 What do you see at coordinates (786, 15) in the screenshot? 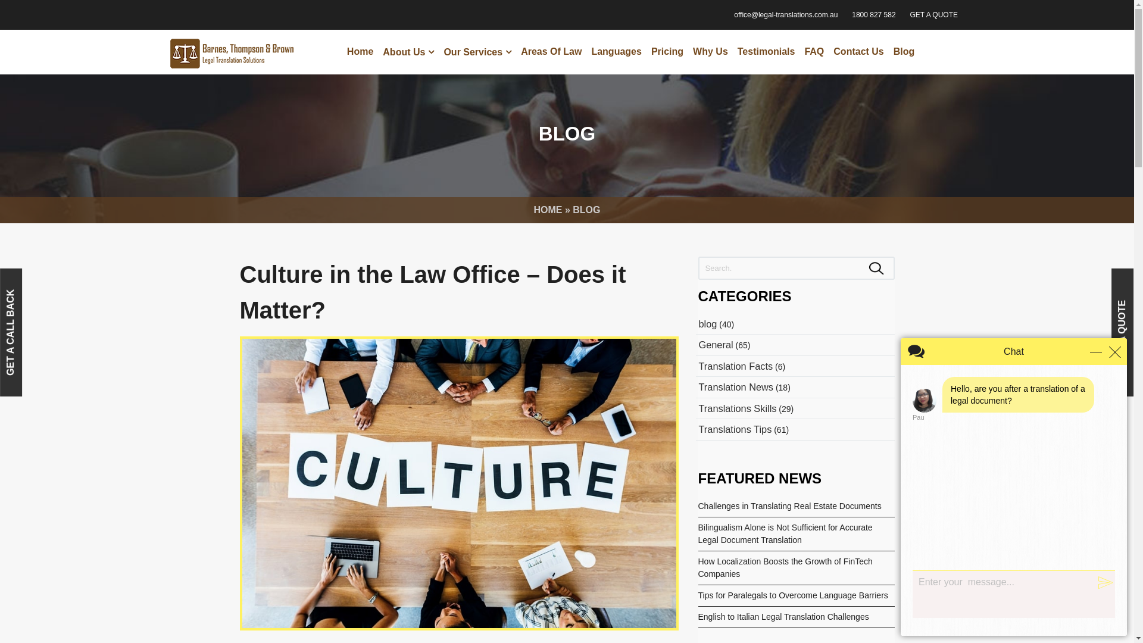
I see `office@legal-translations.com.au` at bounding box center [786, 15].